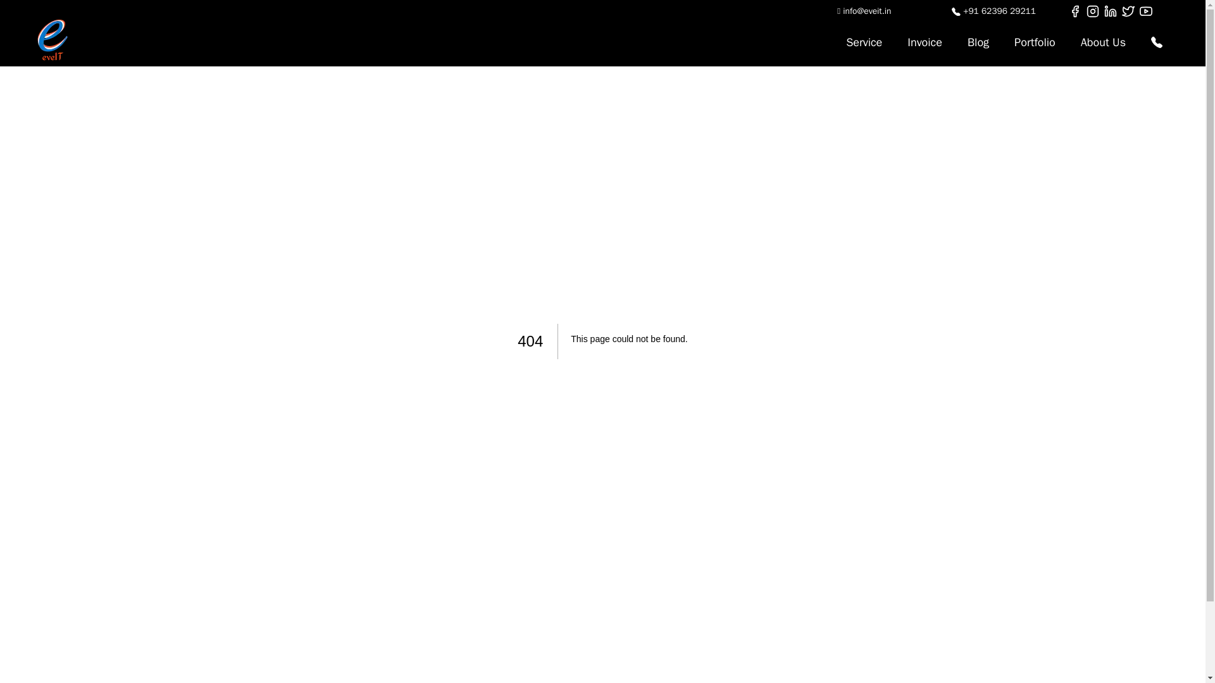 Image resolution: width=1215 pixels, height=683 pixels. I want to click on About Us, so click(1103, 42).